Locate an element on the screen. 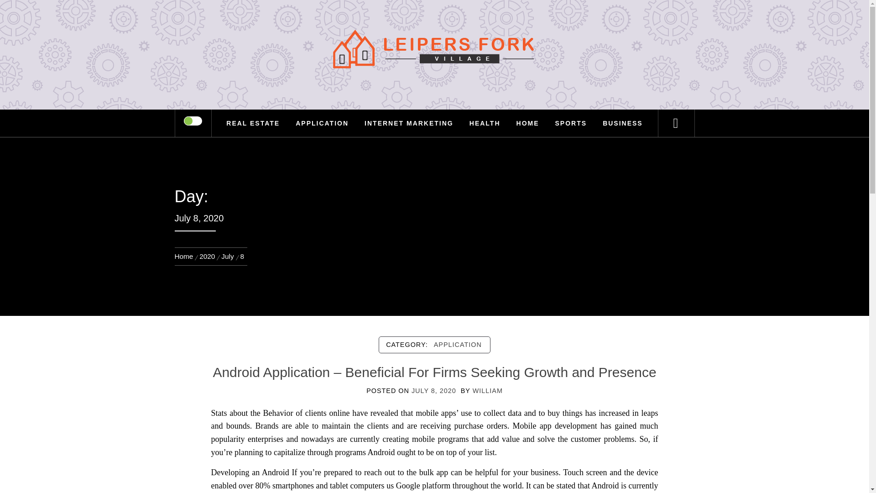 The height and width of the screenshot is (493, 876). REAL ESTATE is located at coordinates (253, 123).